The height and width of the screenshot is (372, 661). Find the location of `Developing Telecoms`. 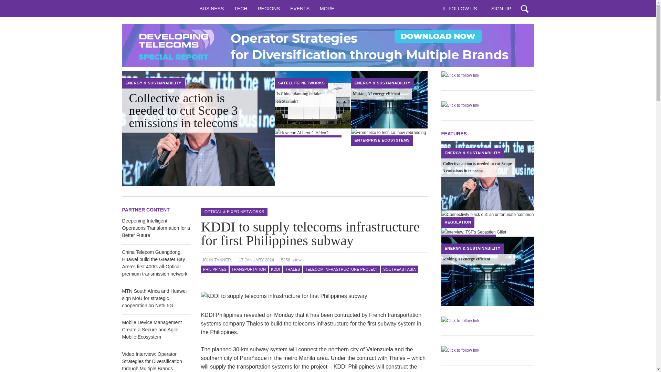

Developing Telecoms is located at coordinates (158, 8).